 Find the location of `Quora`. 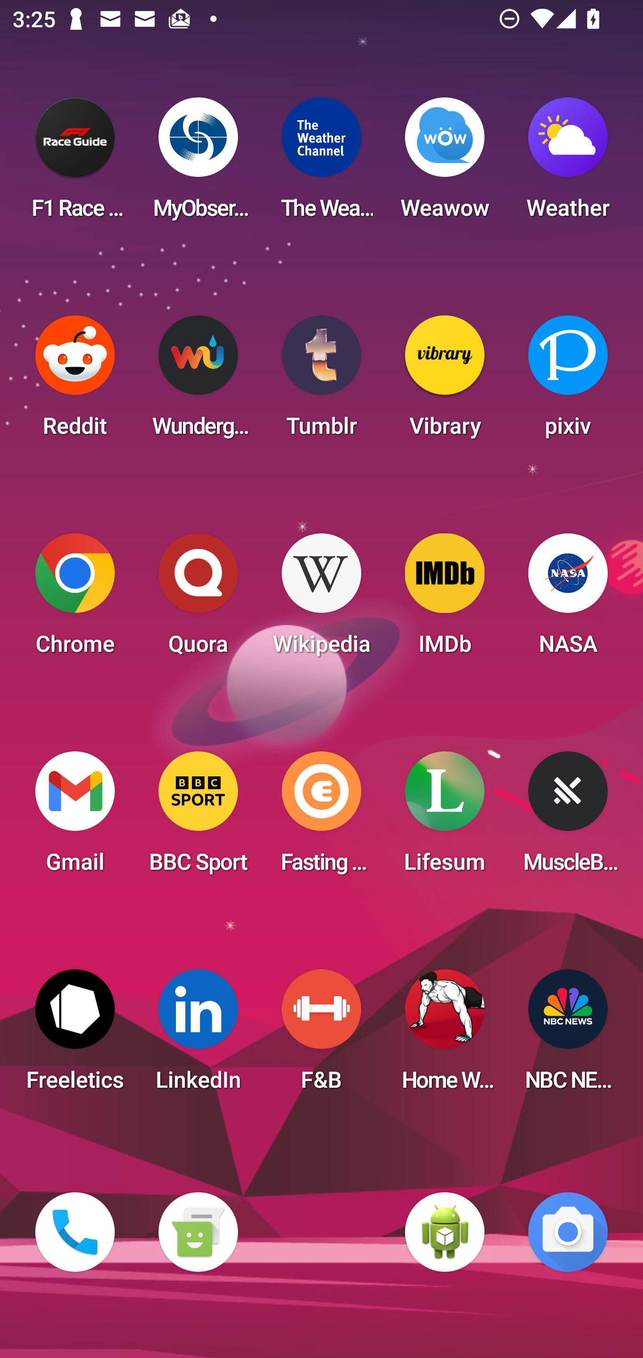

Quora is located at coordinates (198, 599).